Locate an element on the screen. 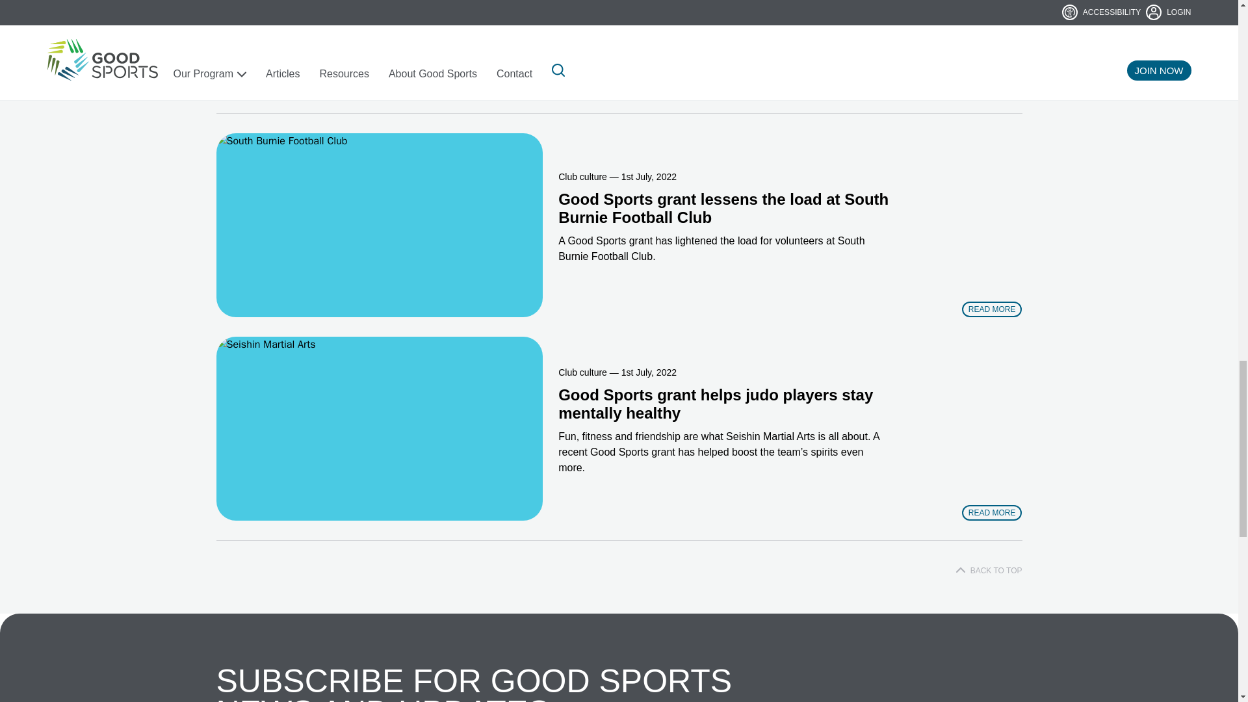  Good Sports grant helps judo players stay mentally healthy is located at coordinates (380, 429).